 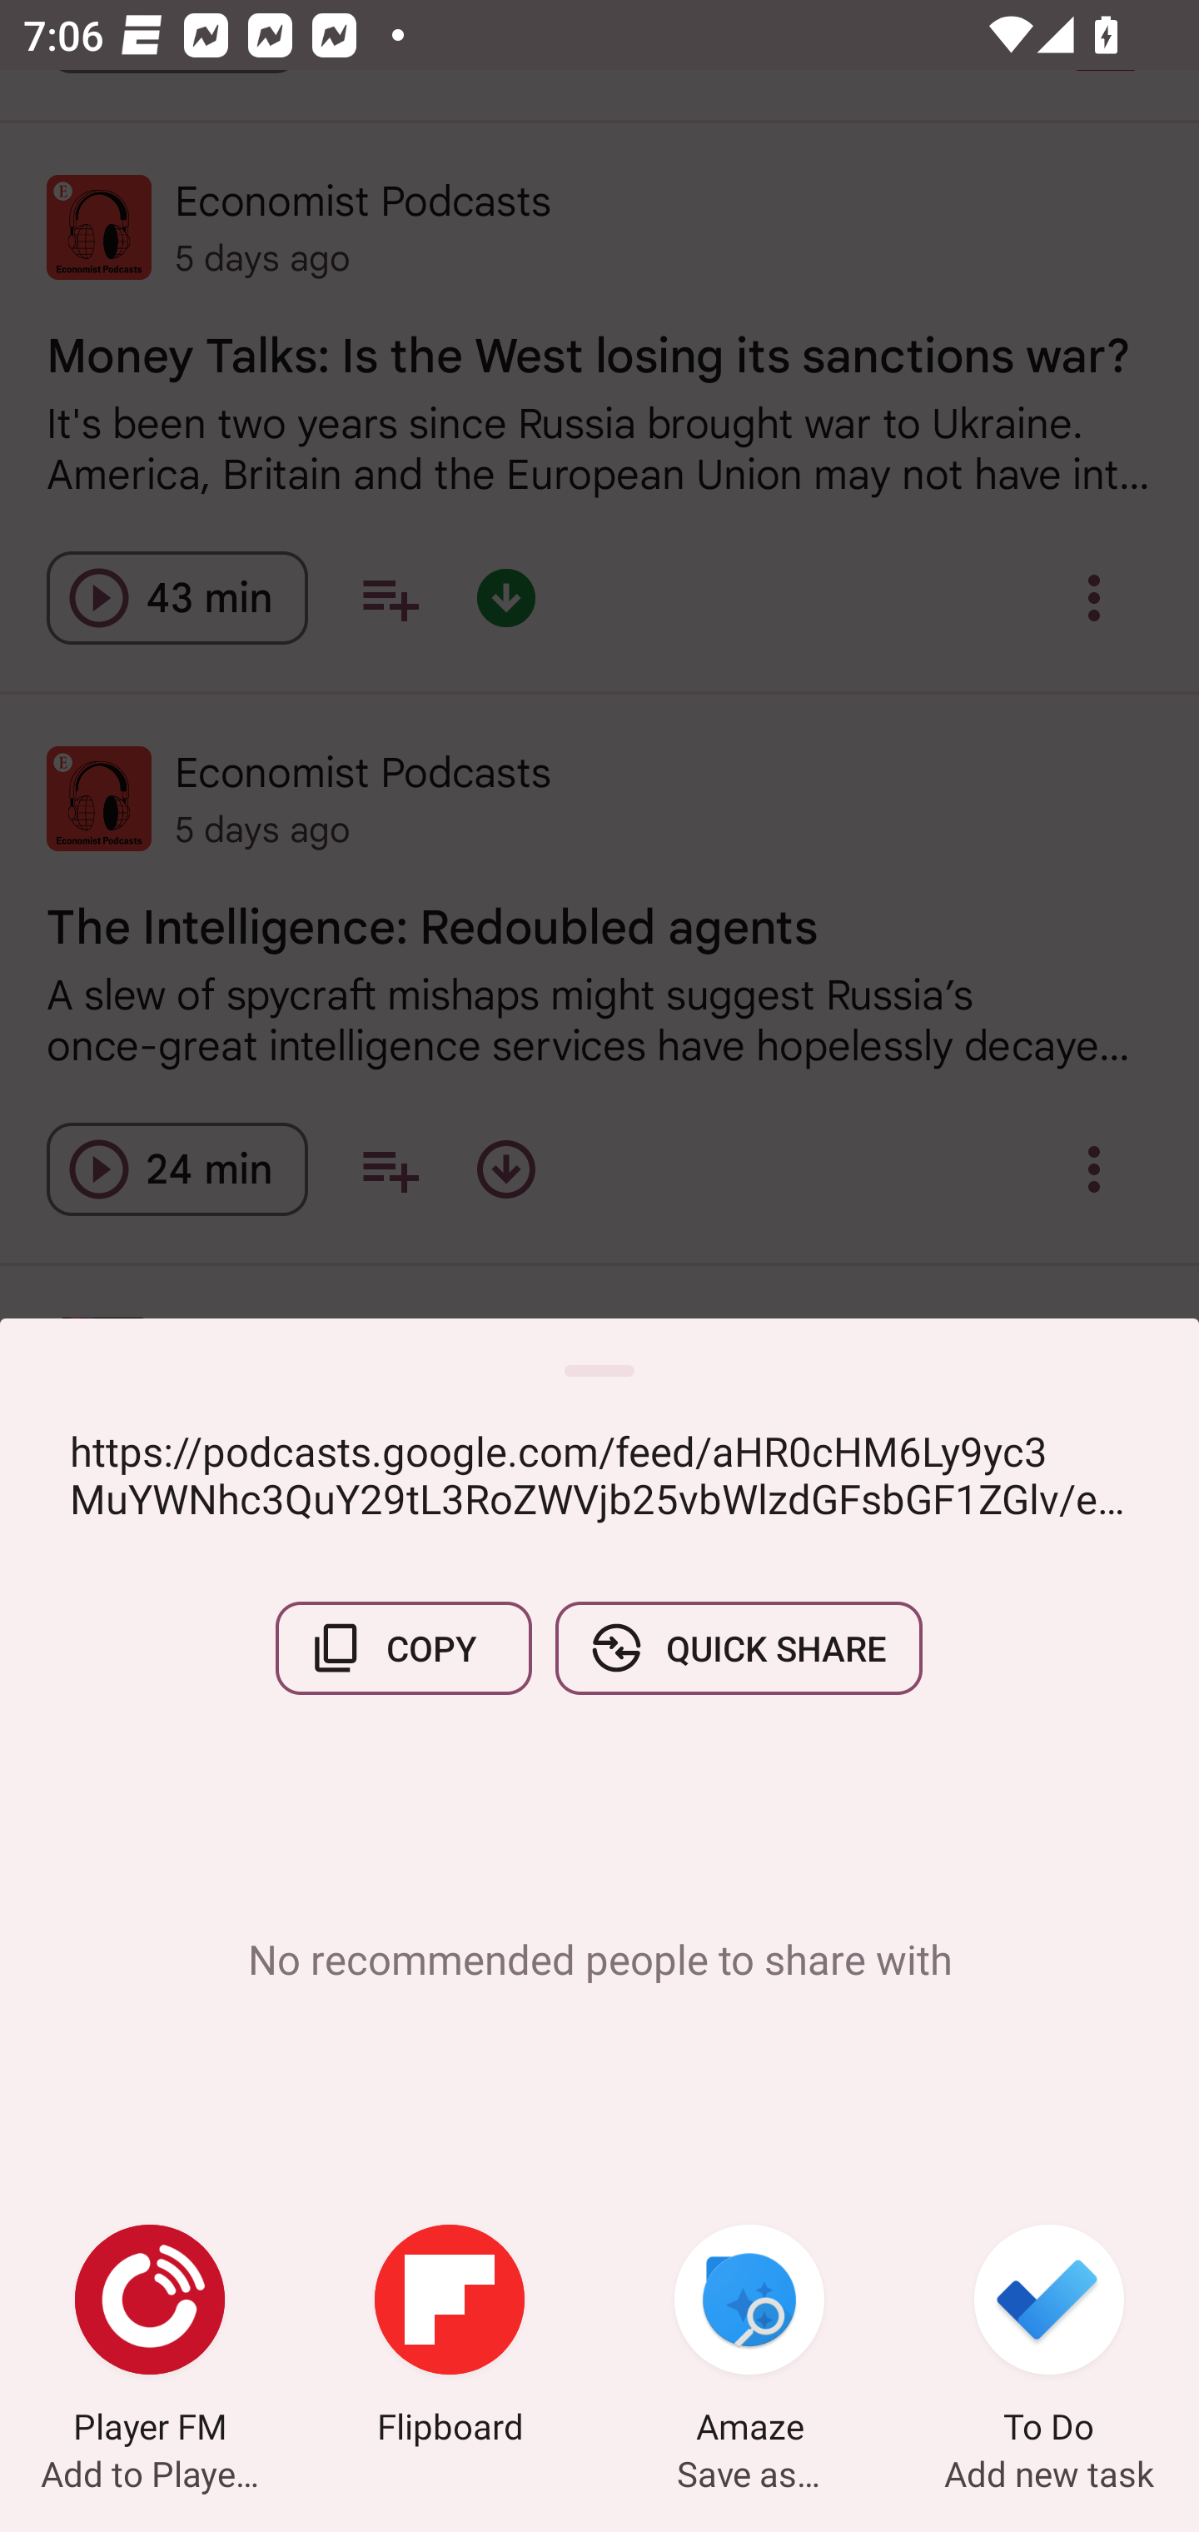 What do you see at coordinates (450, 2339) in the screenshot?
I see `Flipboard` at bounding box center [450, 2339].